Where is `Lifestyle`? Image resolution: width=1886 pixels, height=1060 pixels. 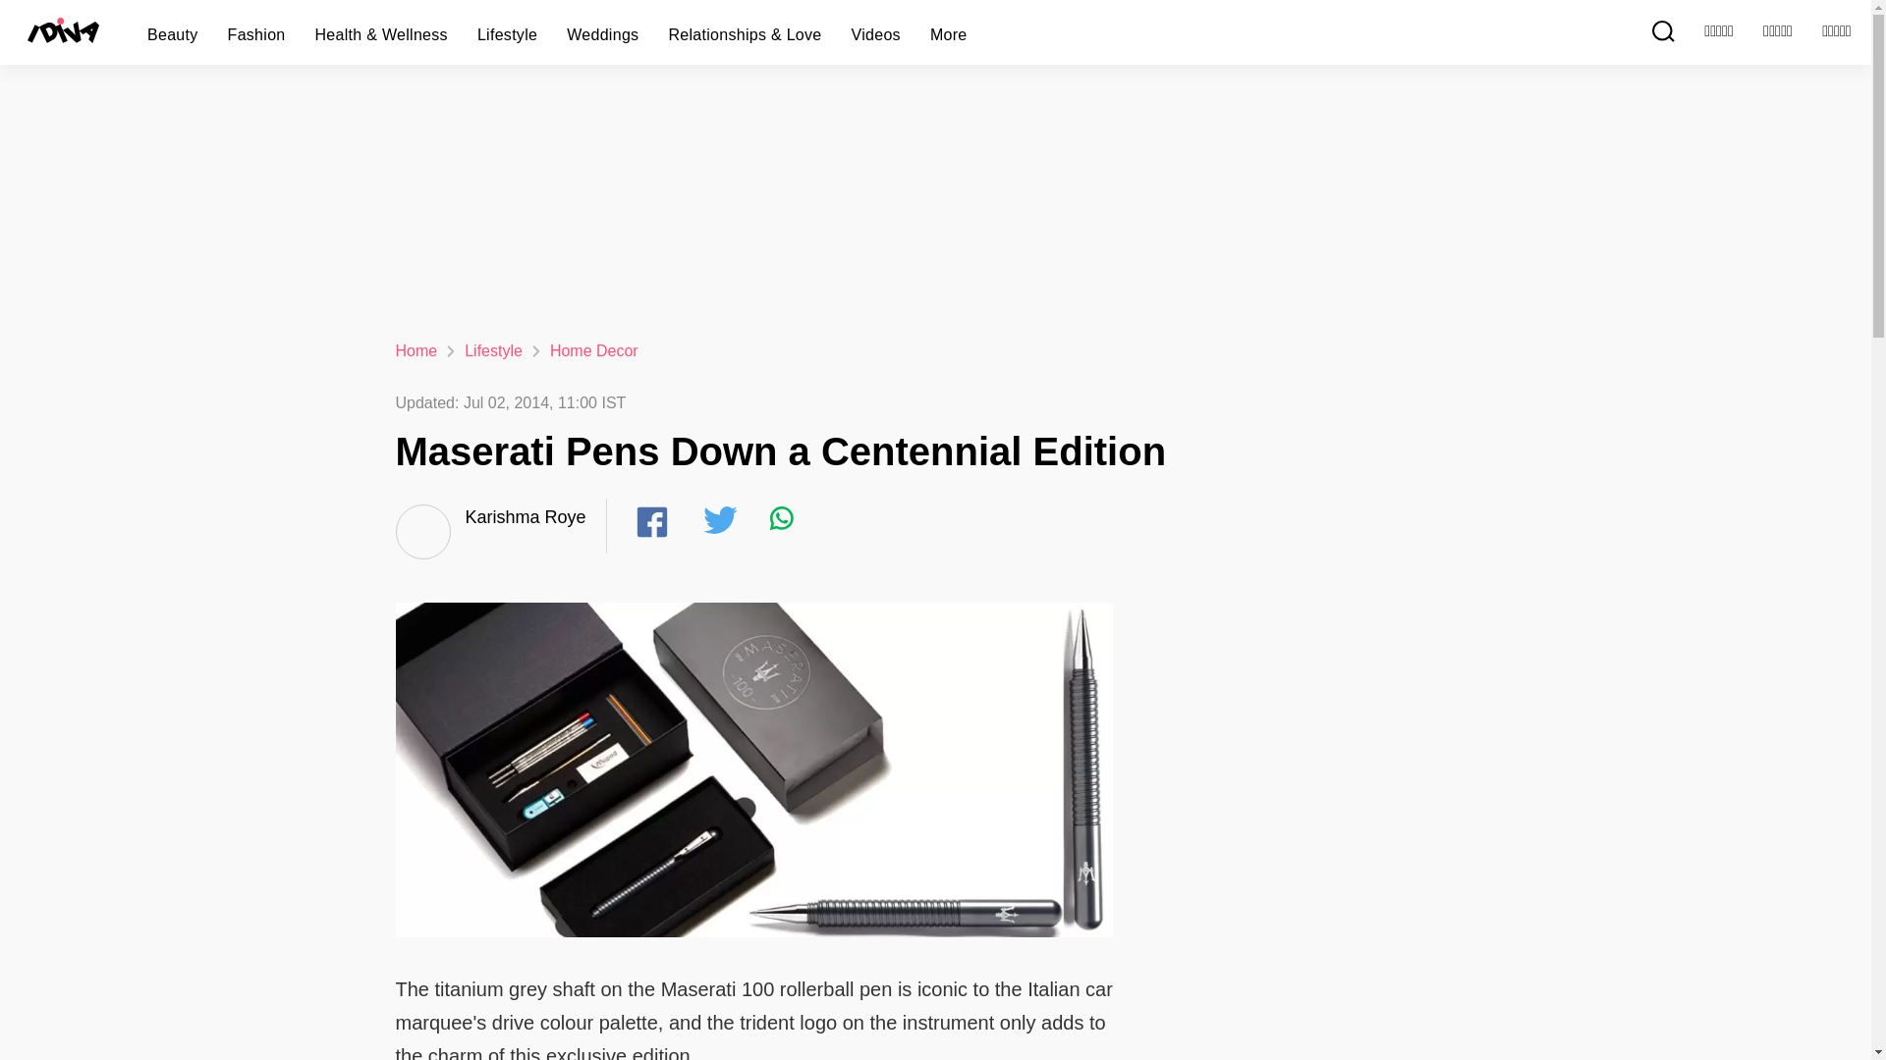
Lifestyle is located at coordinates (493, 350).